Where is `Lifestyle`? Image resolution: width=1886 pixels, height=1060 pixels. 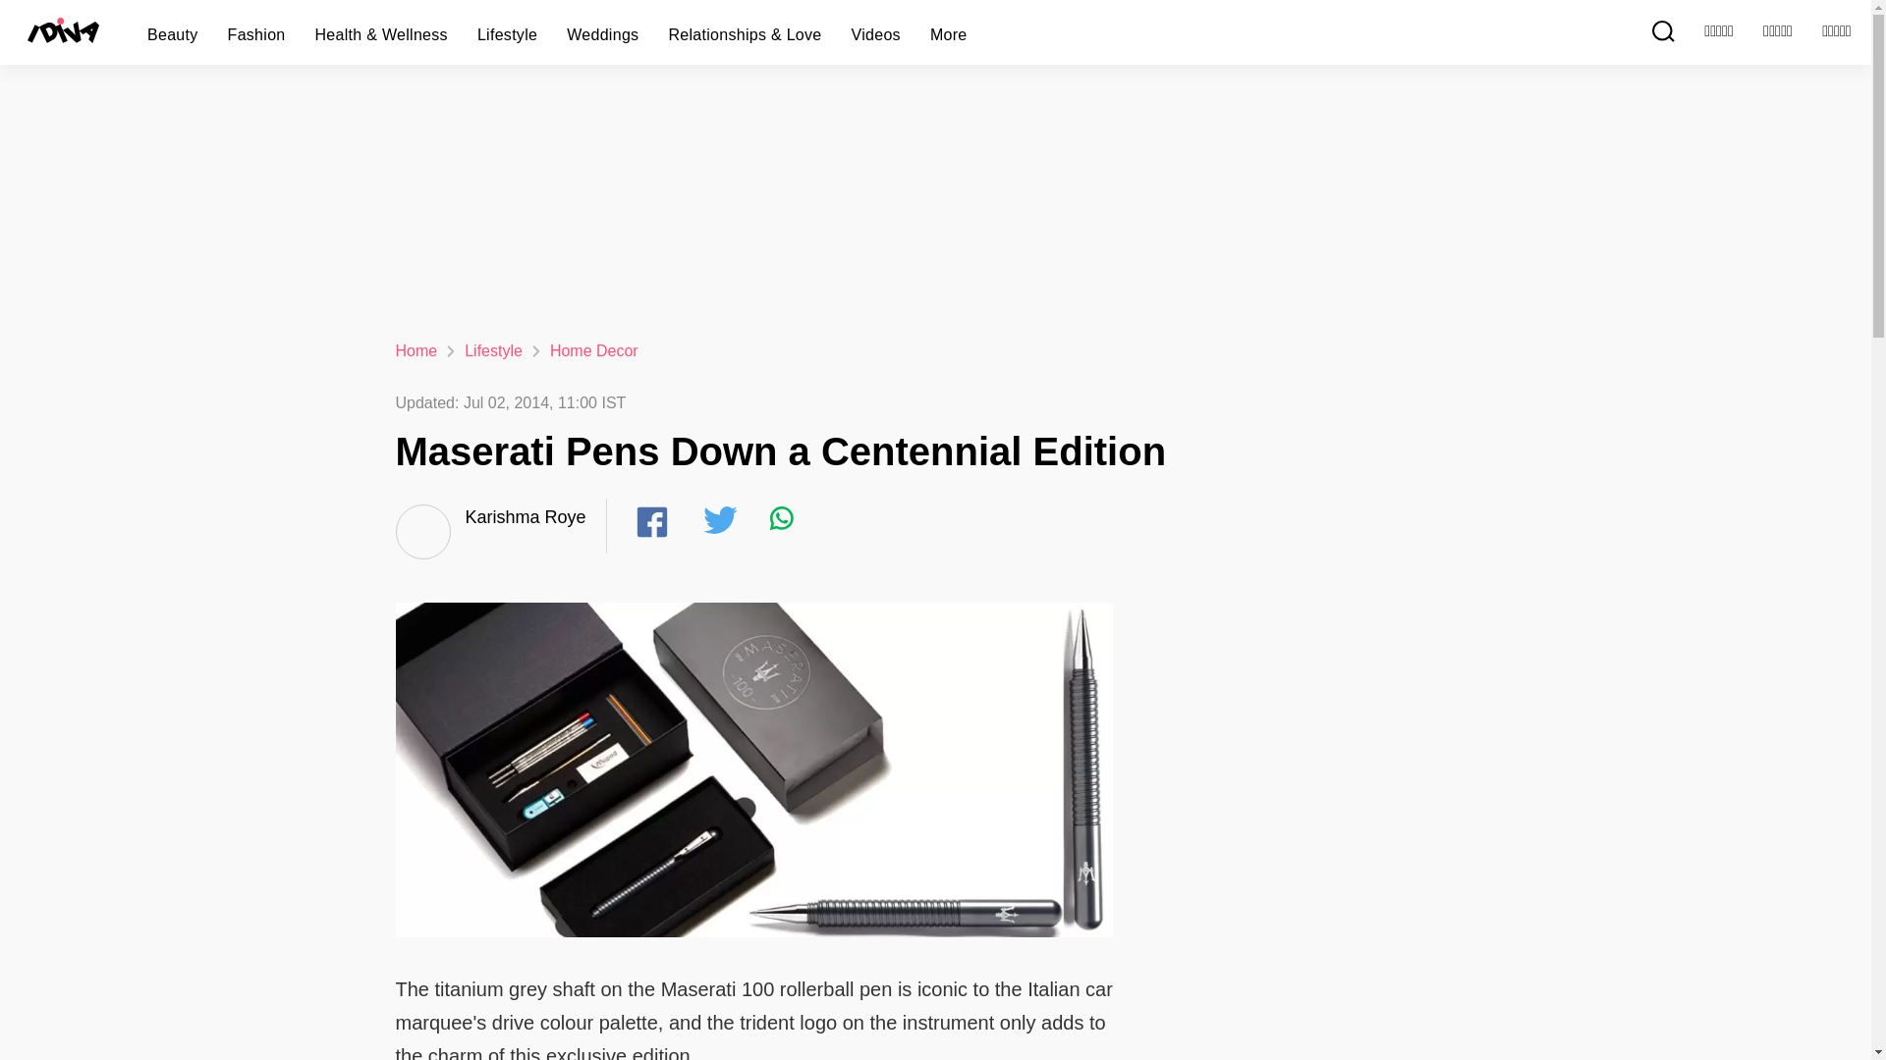
Lifestyle is located at coordinates (493, 350).